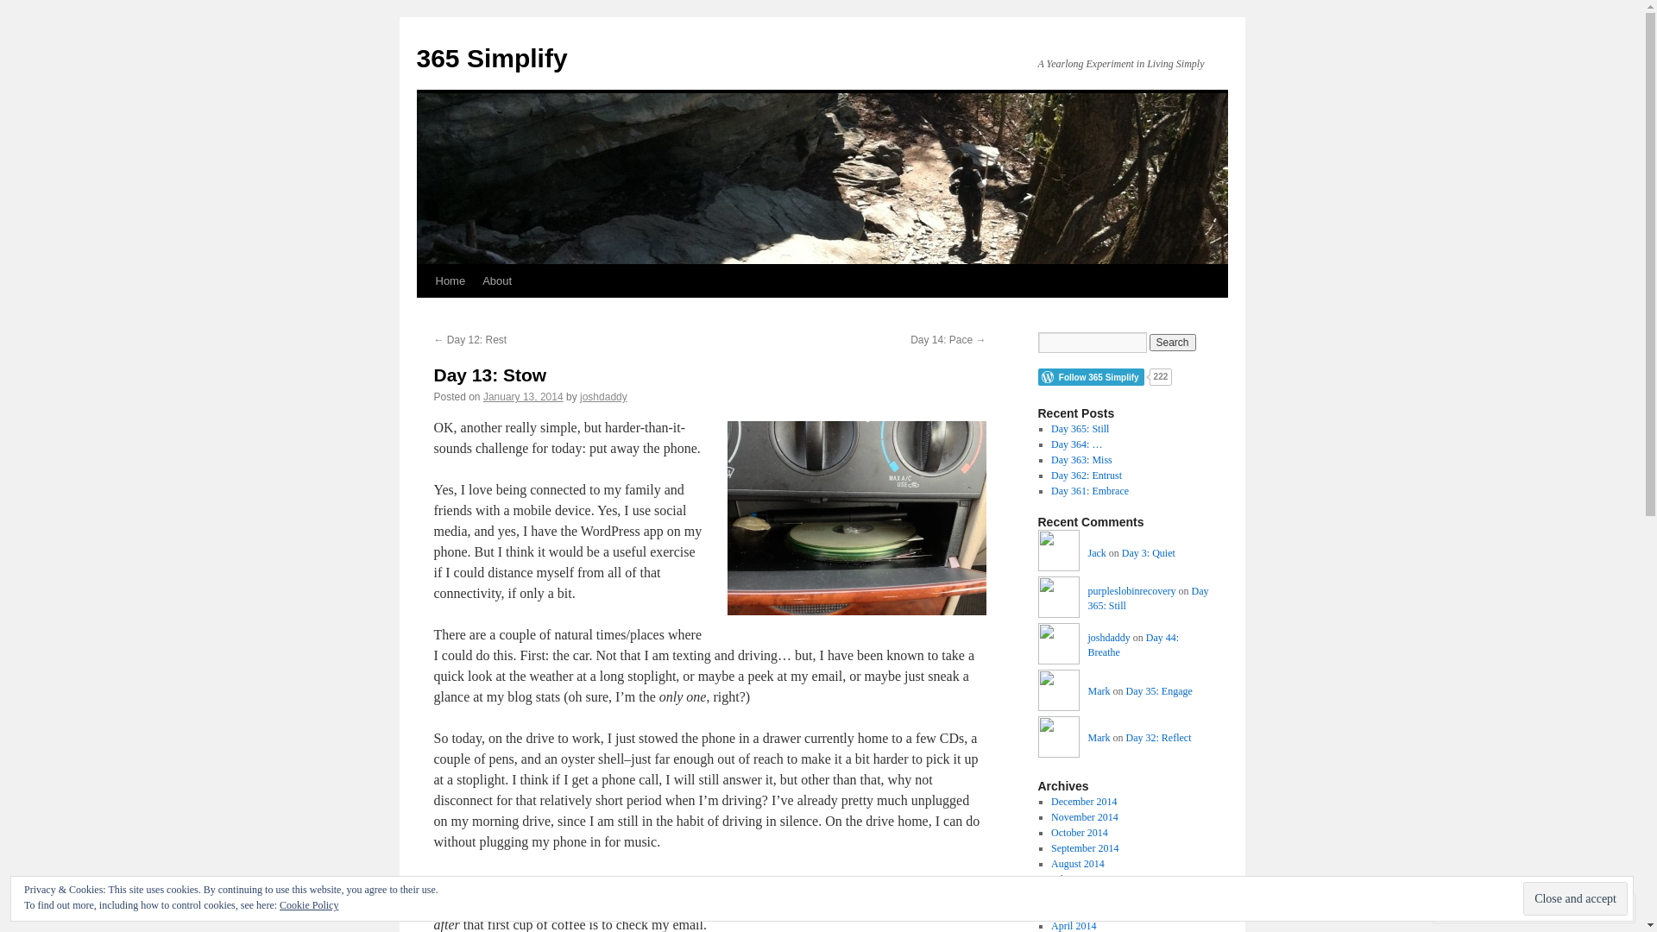 The height and width of the screenshot is (932, 1657). What do you see at coordinates (1148, 599) in the screenshot?
I see `Day 365: Still` at bounding box center [1148, 599].